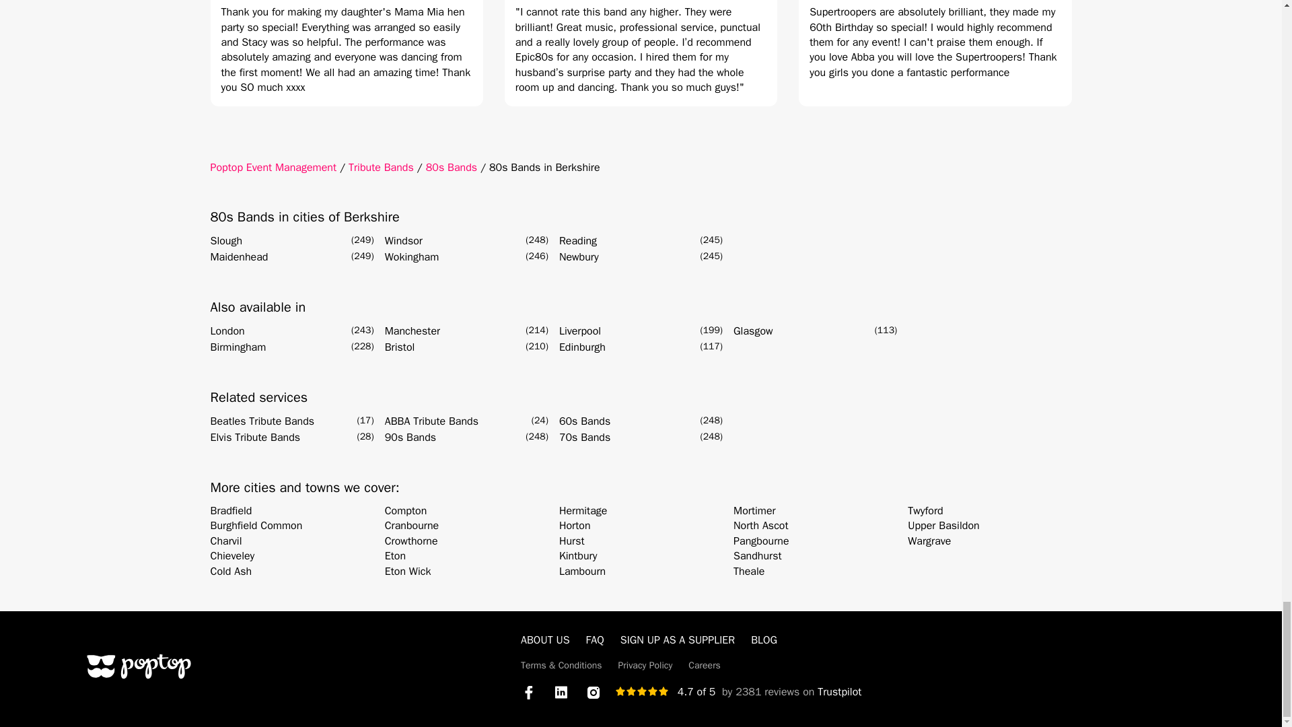 Image resolution: width=1292 pixels, height=727 pixels. What do you see at coordinates (578, 241) in the screenshot?
I see `Reading` at bounding box center [578, 241].